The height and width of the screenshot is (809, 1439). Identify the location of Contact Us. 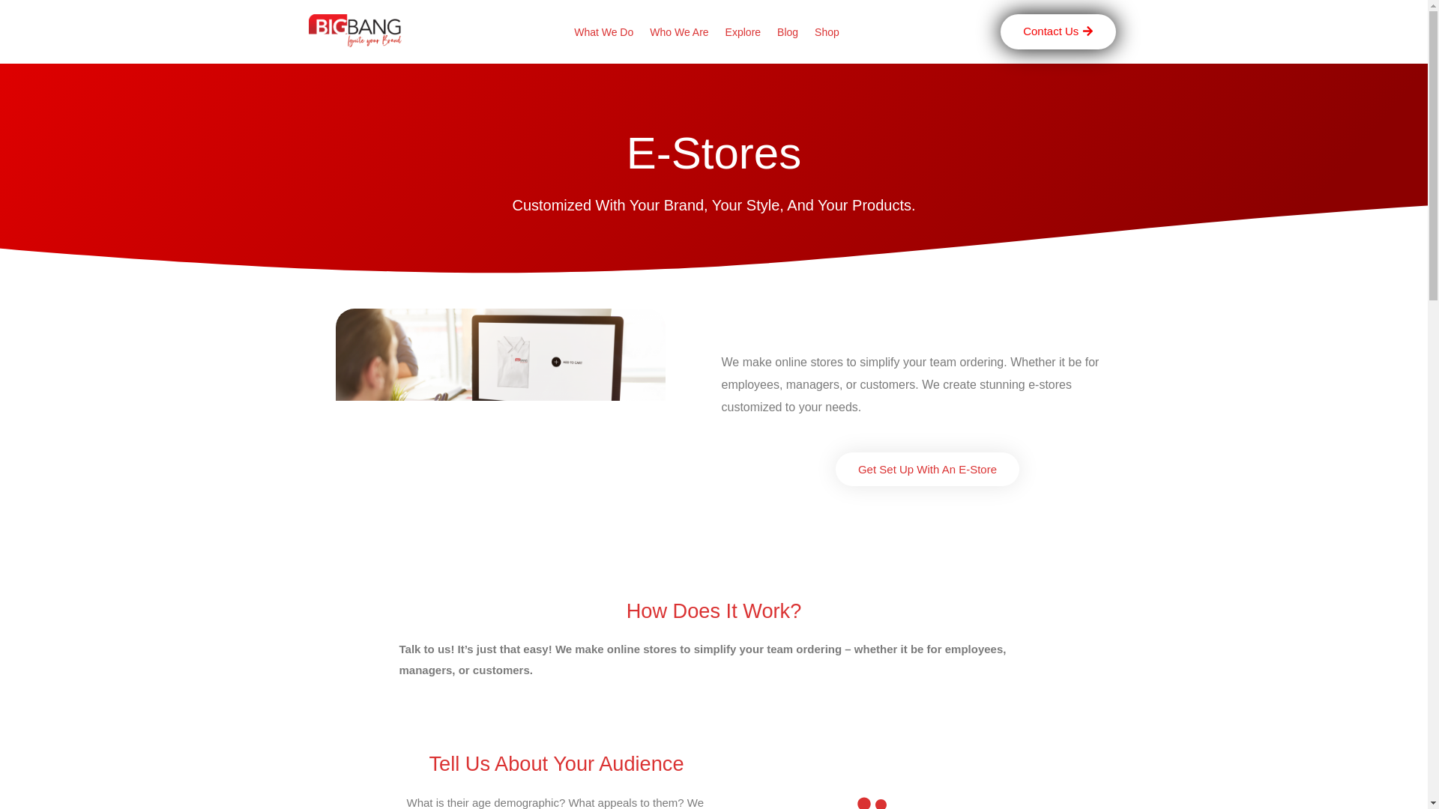
(1058, 31).